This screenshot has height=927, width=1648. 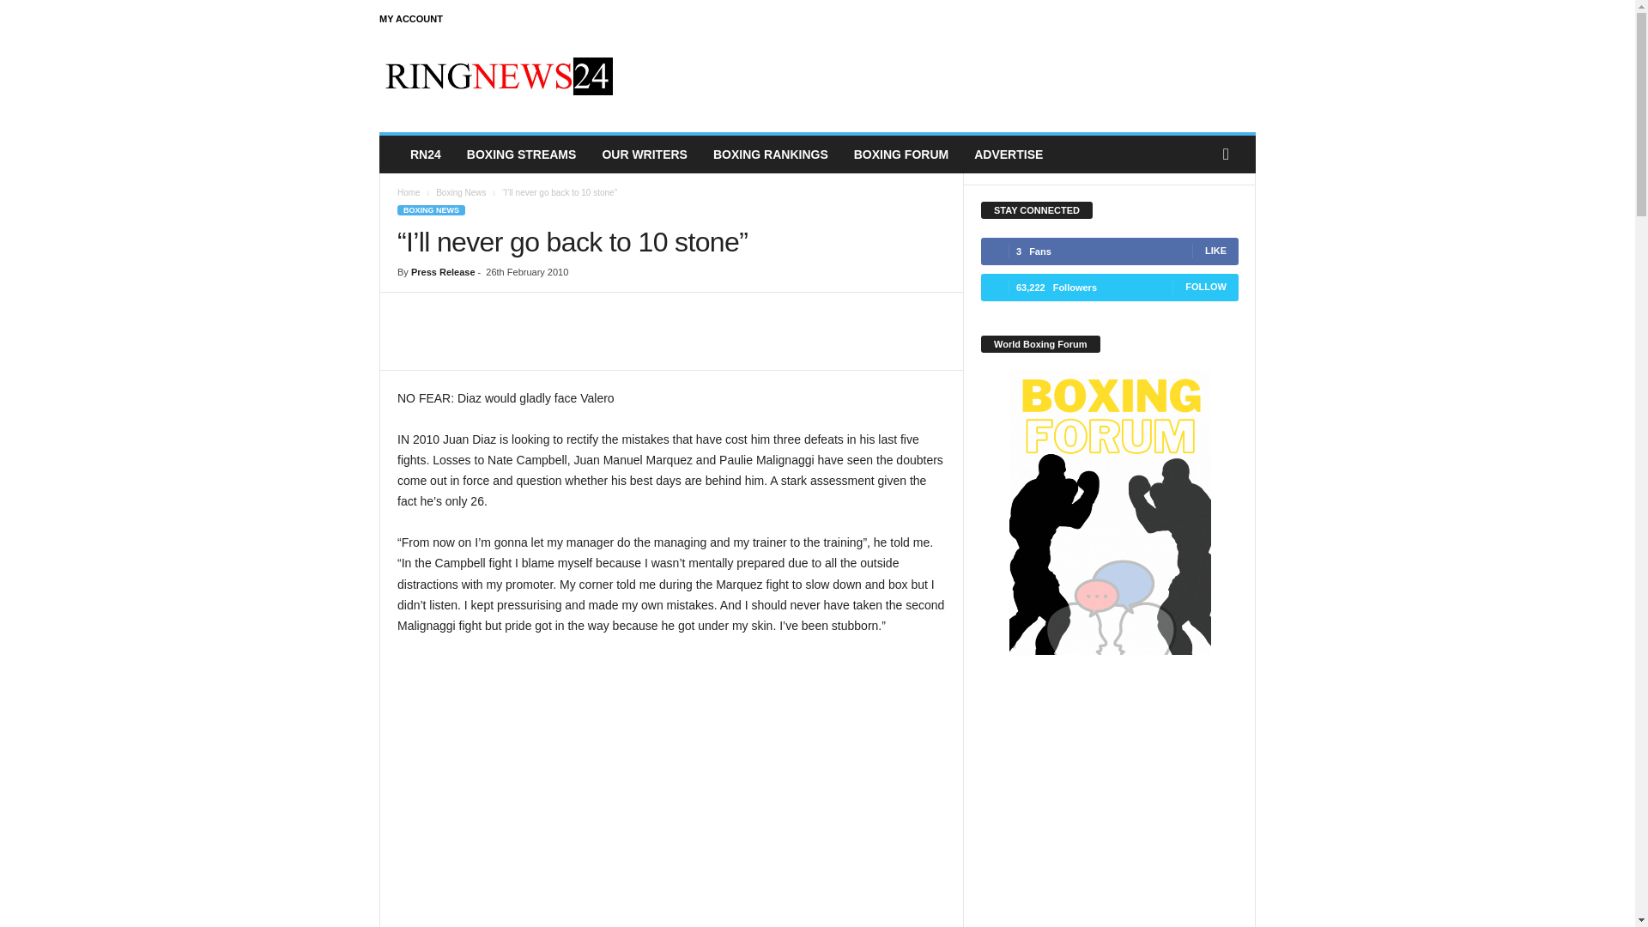 I want to click on RN24, so click(x=426, y=154).